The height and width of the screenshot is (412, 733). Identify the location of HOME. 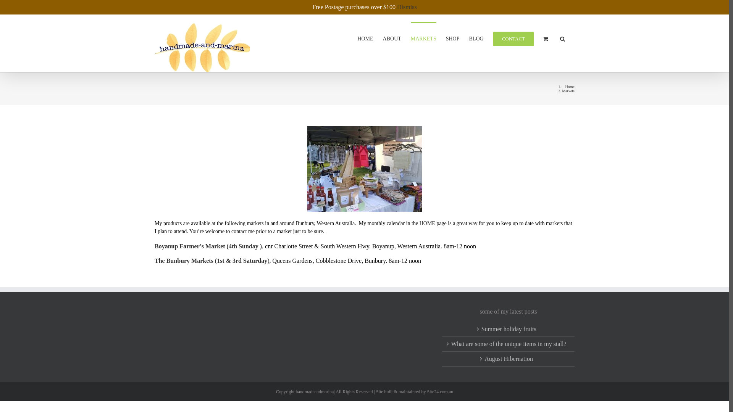
(365, 38).